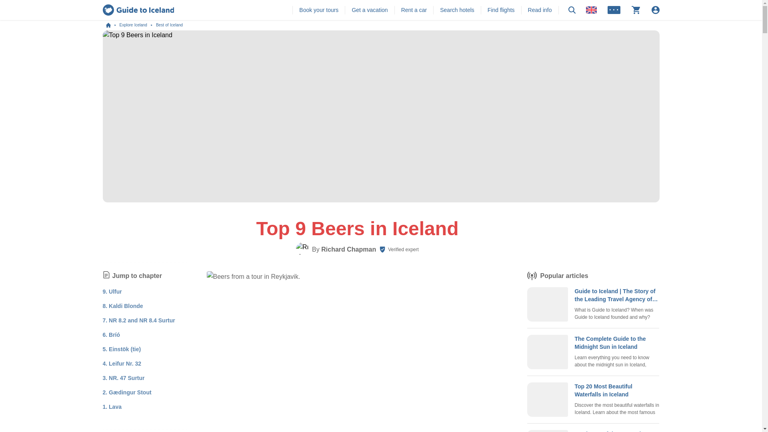 Image resolution: width=768 pixels, height=432 pixels. I want to click on 1. Lava, so click(112, 406).